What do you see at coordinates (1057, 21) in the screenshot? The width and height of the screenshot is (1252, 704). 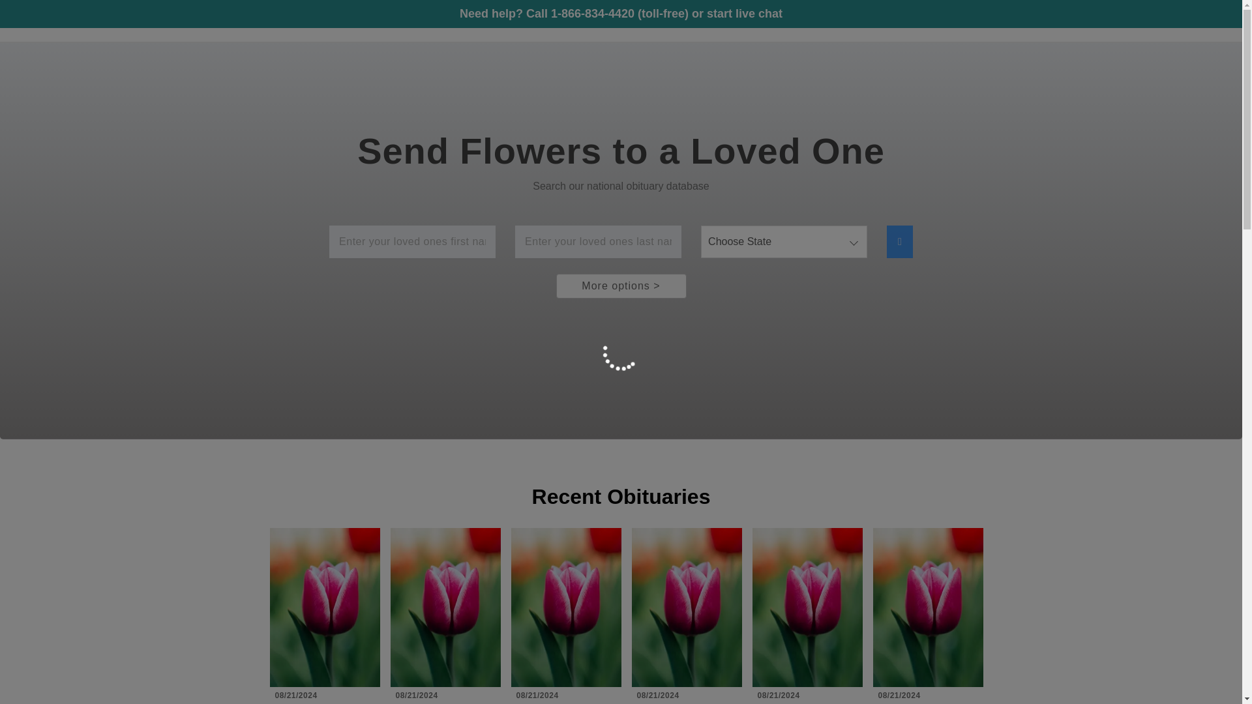 I see `About` at bounding box center [1057, 21].